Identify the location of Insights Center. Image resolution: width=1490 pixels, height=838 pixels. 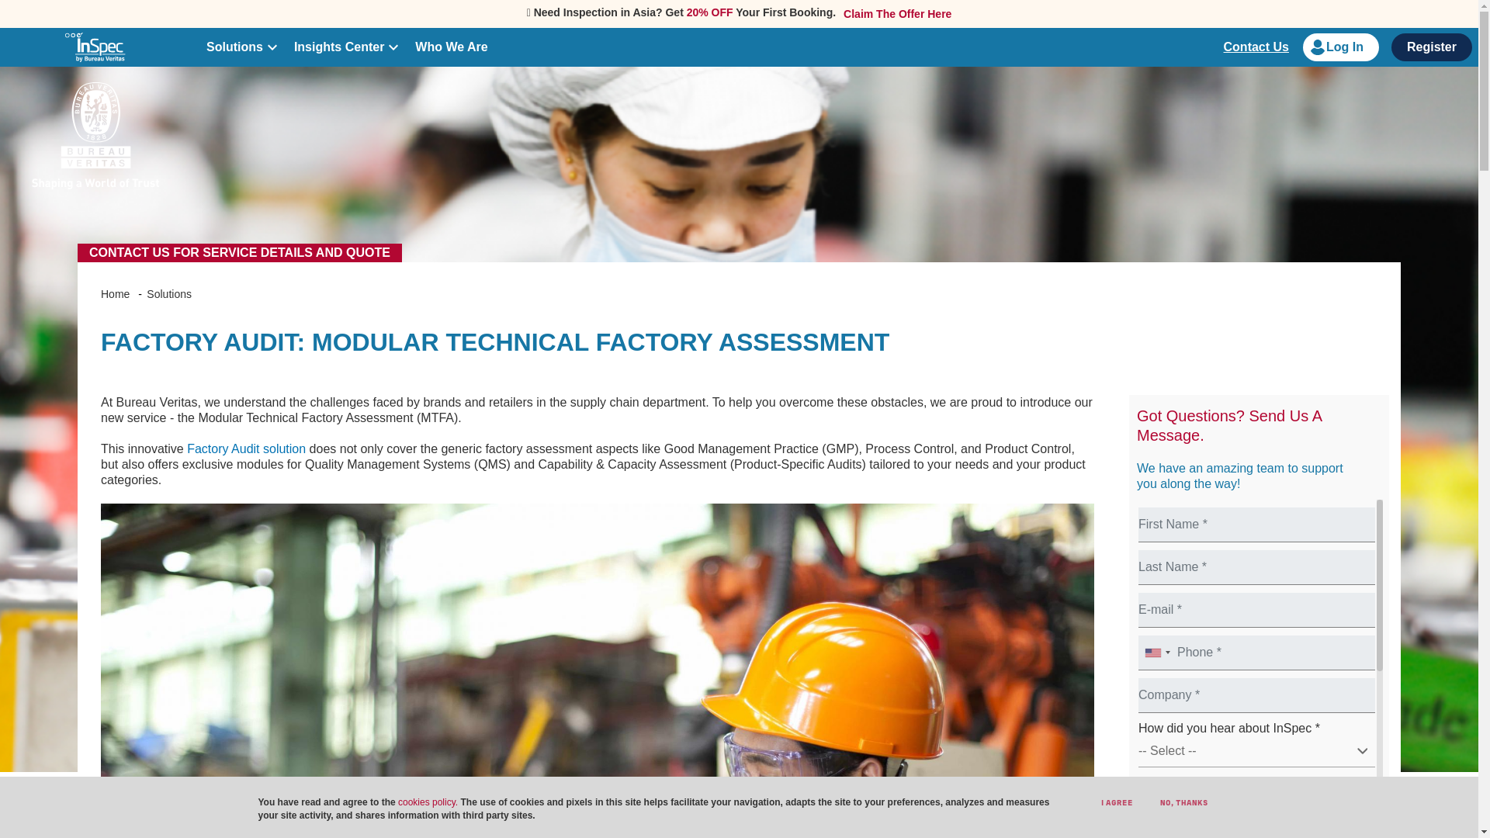
(338, 47).